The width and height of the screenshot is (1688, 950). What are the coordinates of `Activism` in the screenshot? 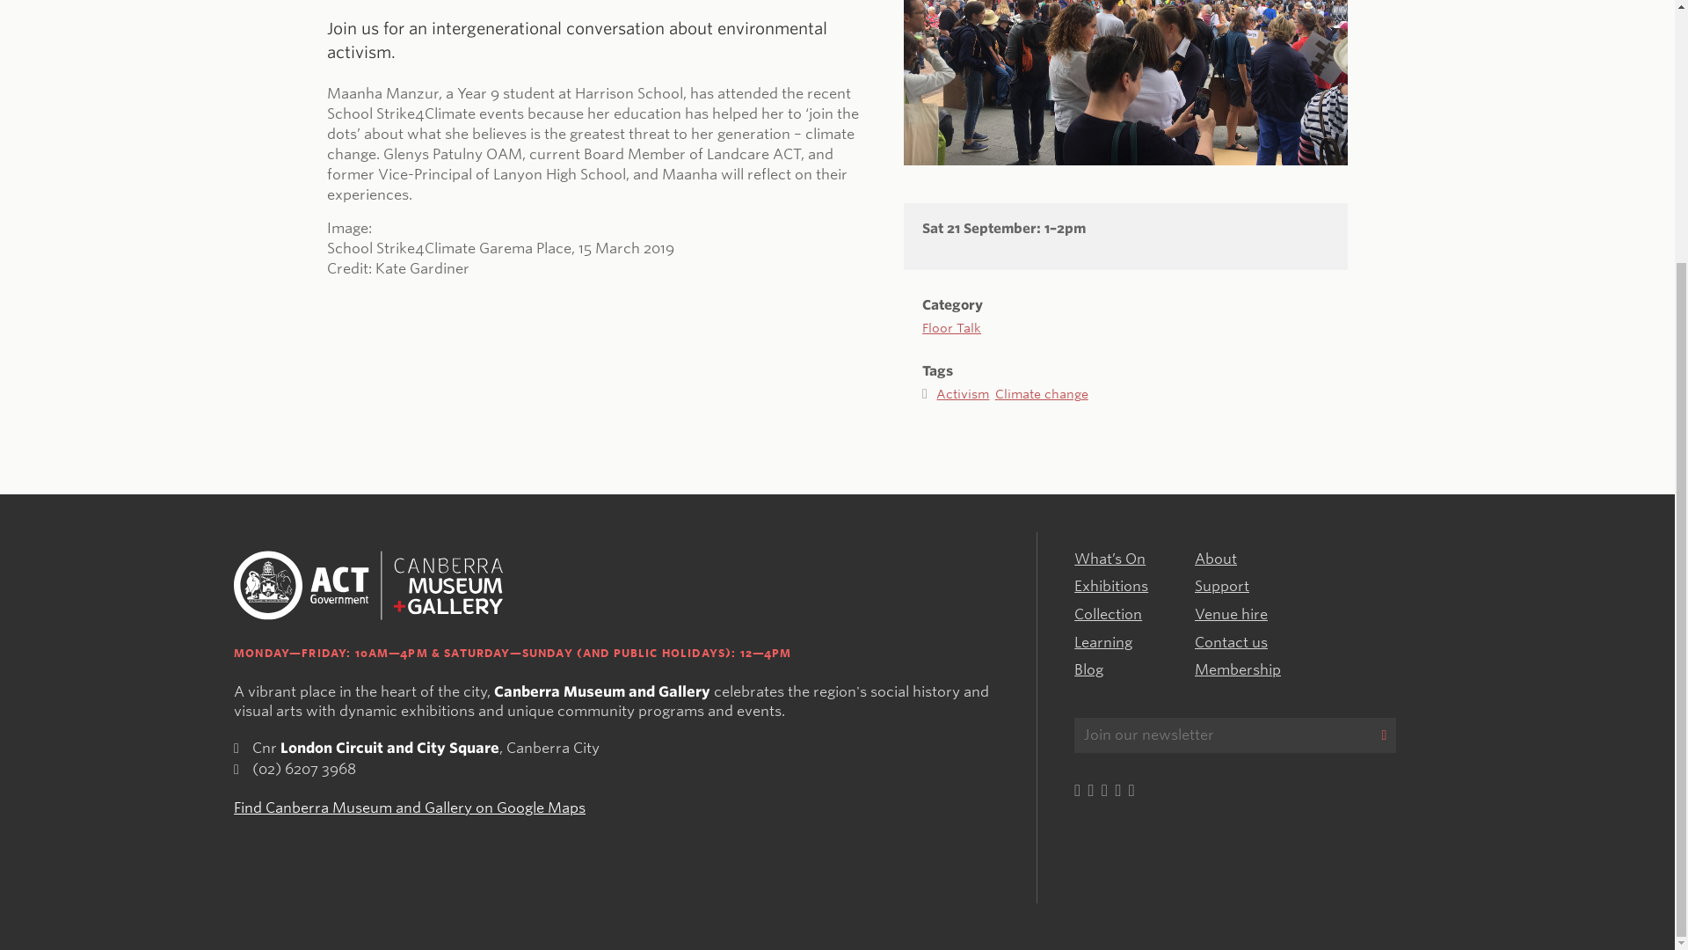 It's located at (965, 393).